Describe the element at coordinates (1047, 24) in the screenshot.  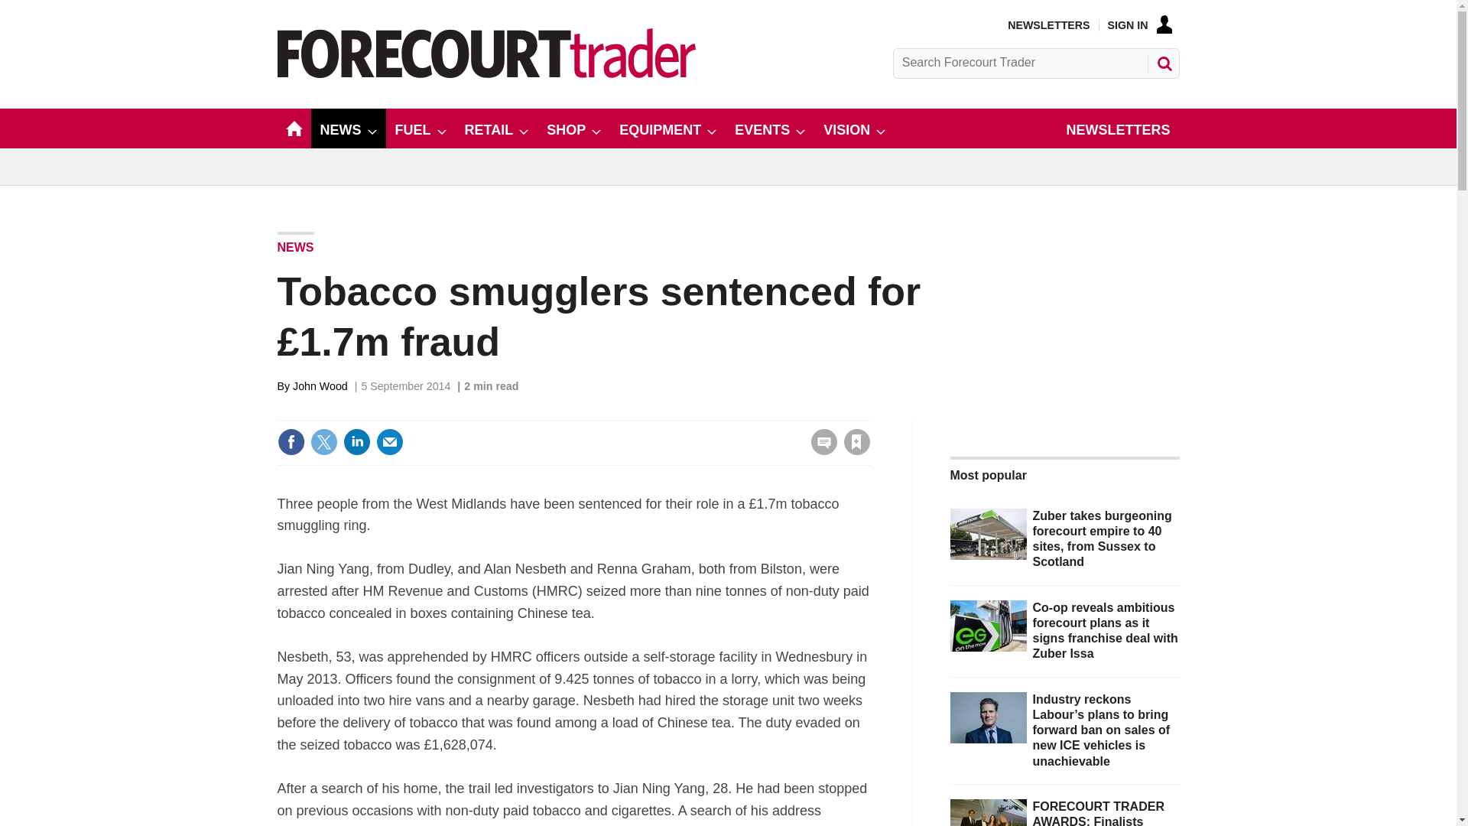
I see `NEWSLETTERS` at that location.